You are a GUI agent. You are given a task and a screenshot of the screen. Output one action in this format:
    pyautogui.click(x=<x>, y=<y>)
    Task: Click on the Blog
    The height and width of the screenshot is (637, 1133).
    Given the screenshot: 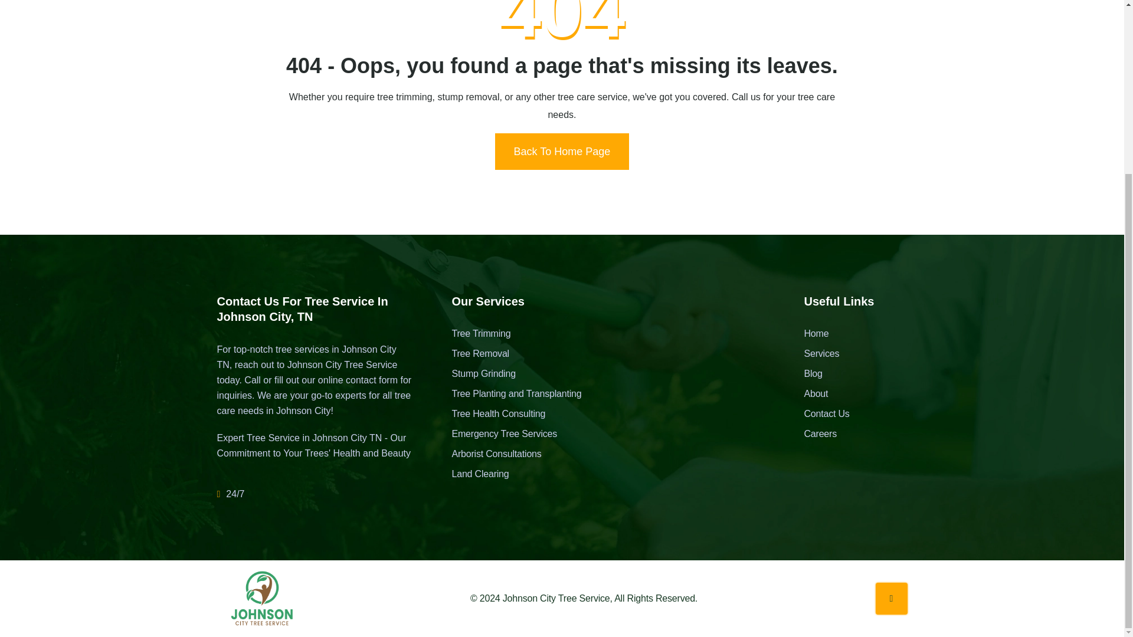 What is the action you would take?
    pyautogui.click(x=826, y=374)
    